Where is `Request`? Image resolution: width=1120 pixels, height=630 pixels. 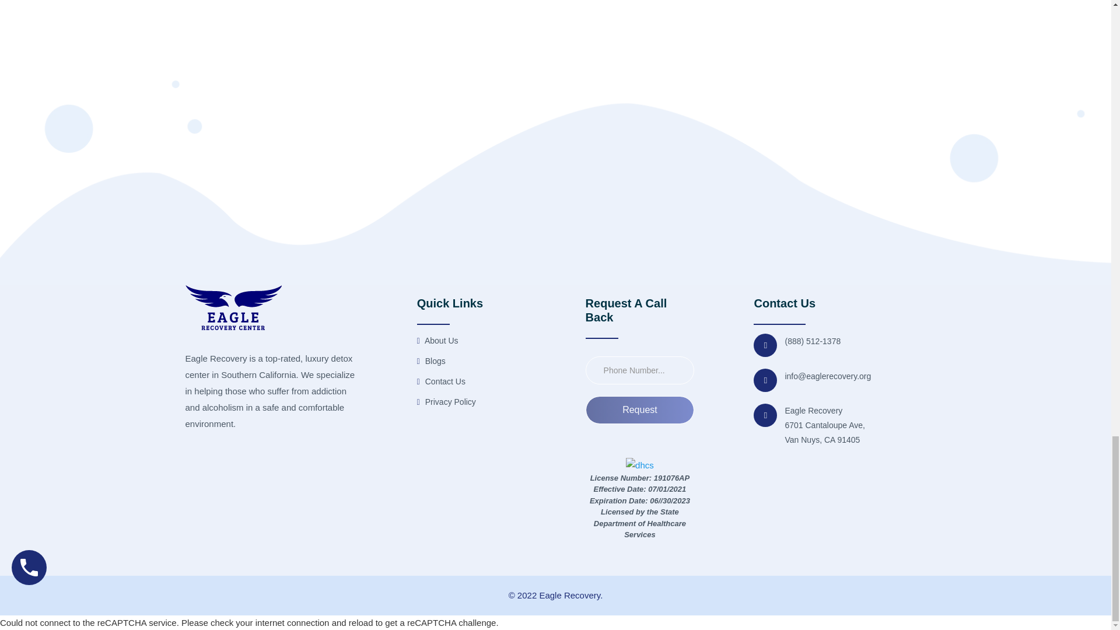
Request is located at coordinates (640, 409).